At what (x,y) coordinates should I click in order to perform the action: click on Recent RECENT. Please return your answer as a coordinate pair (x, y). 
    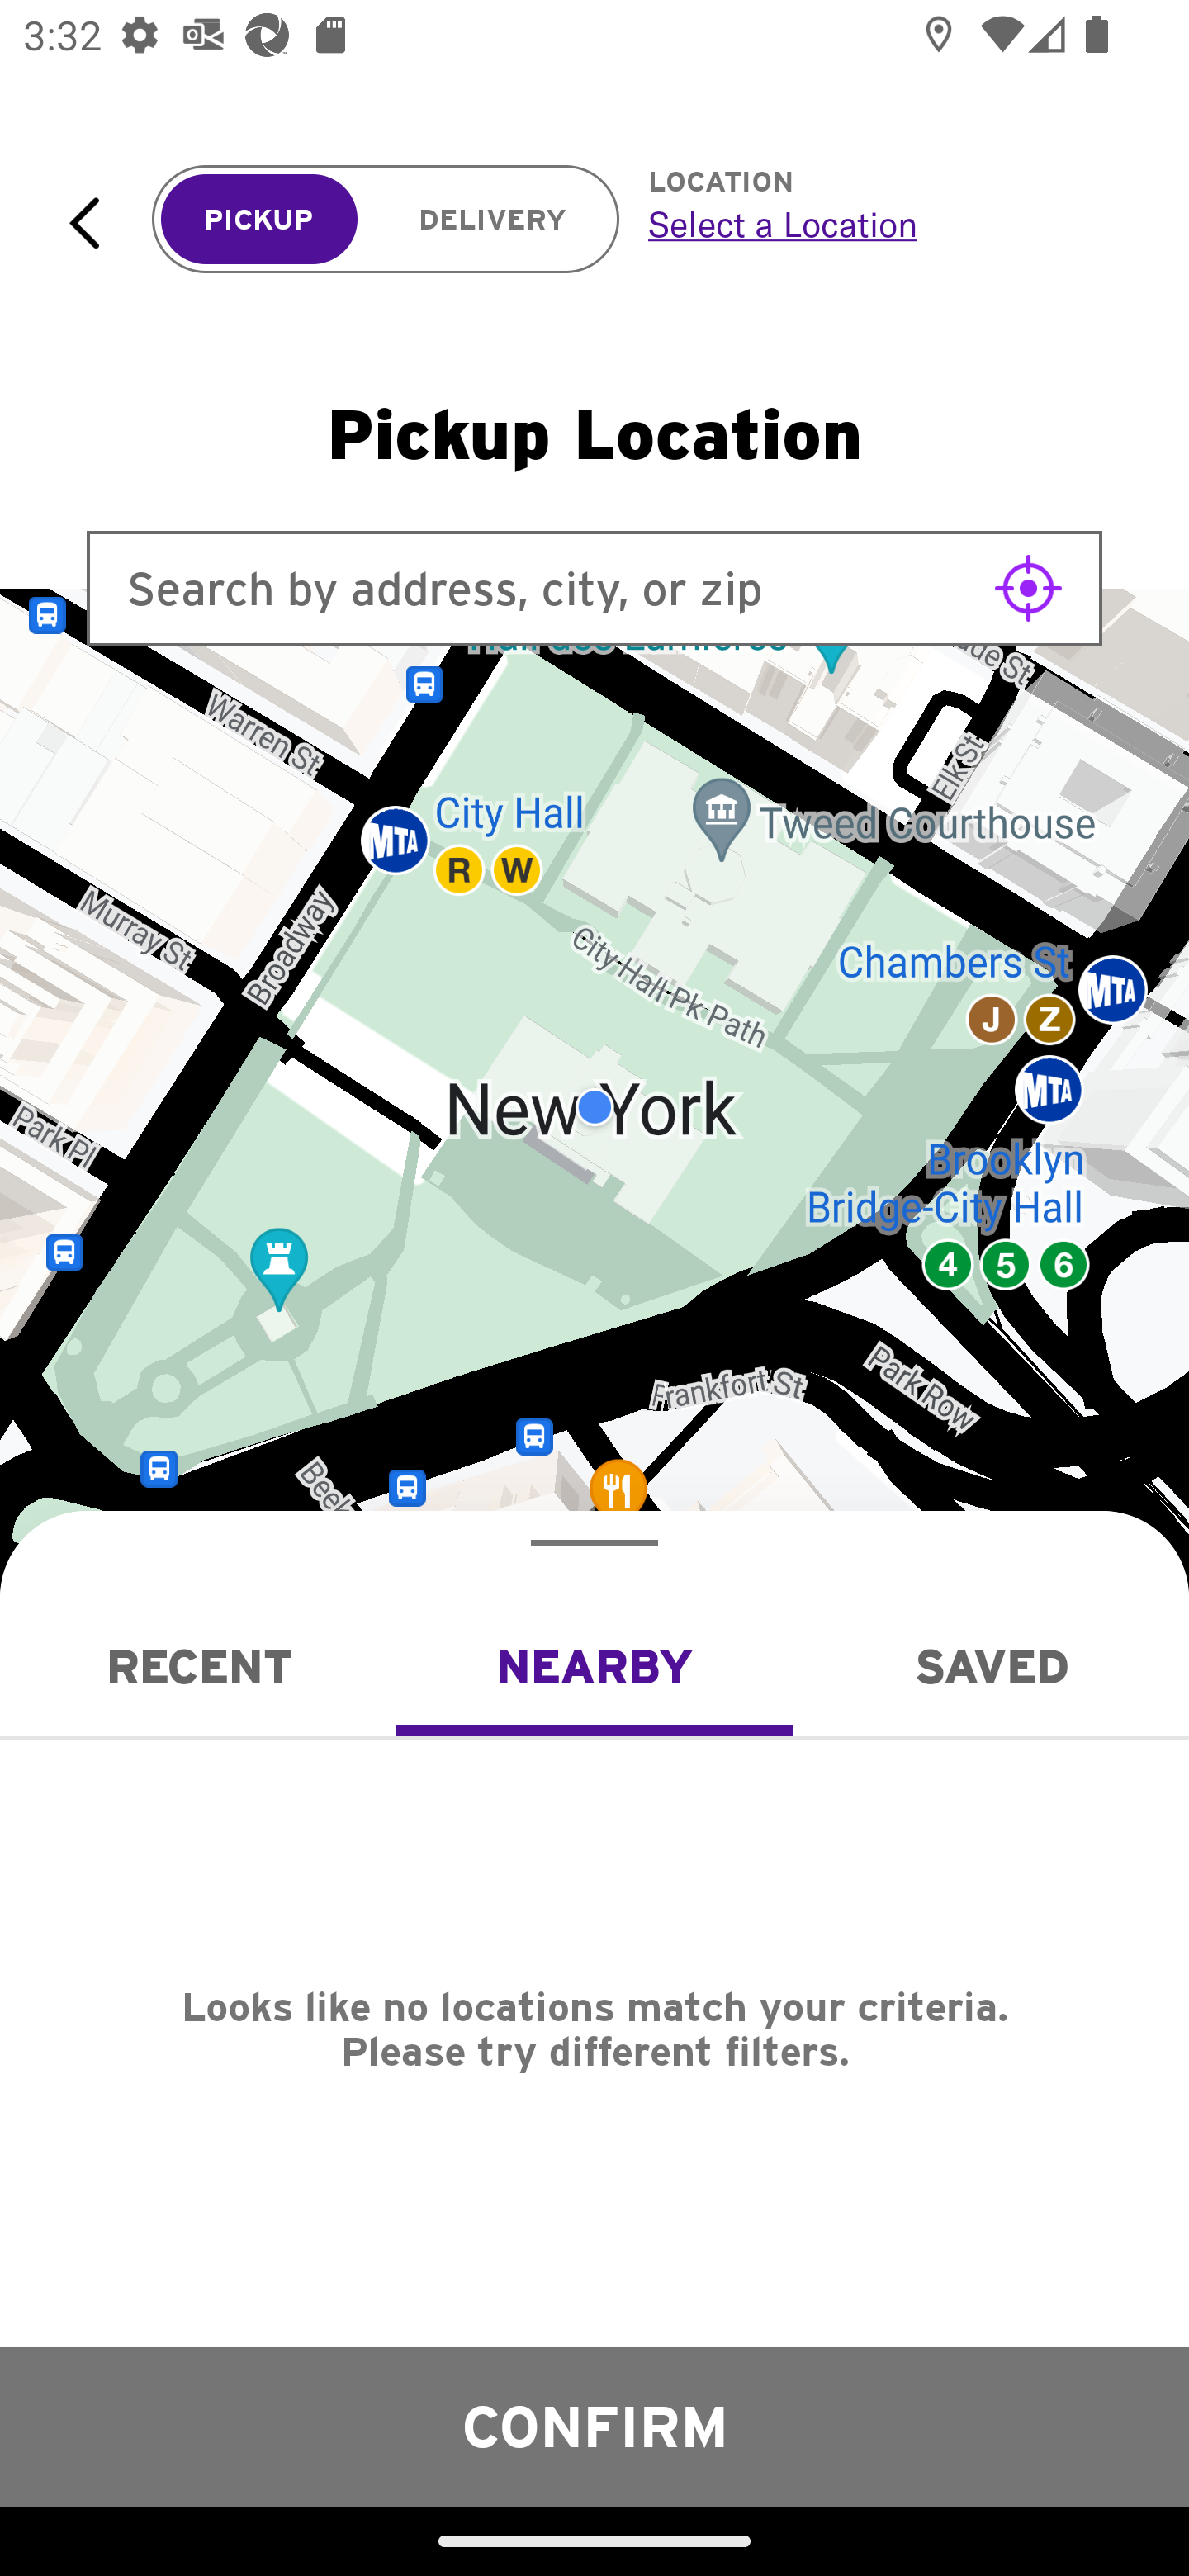
    Looking at the image, I should click on (198, 1666).